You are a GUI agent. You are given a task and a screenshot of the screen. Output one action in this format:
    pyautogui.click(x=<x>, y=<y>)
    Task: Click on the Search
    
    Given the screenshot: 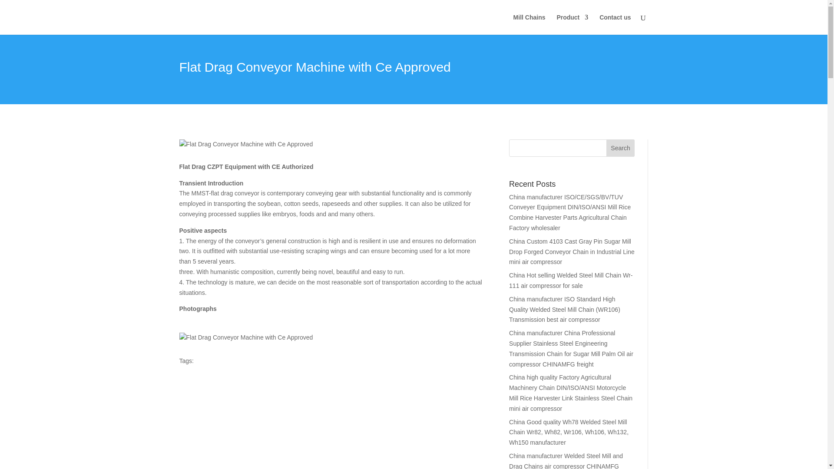 What is the action you would take?
    pyautogui.click(x=620, y=148)
    